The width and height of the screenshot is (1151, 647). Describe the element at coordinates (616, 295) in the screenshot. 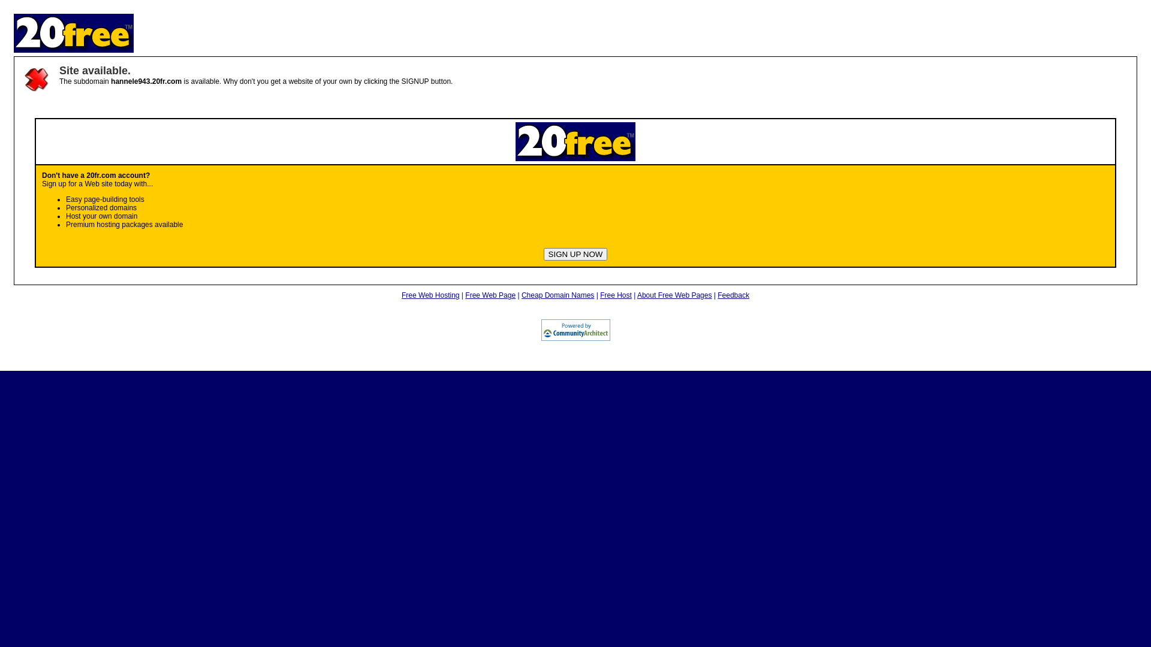

I see `Free Host` at that location.